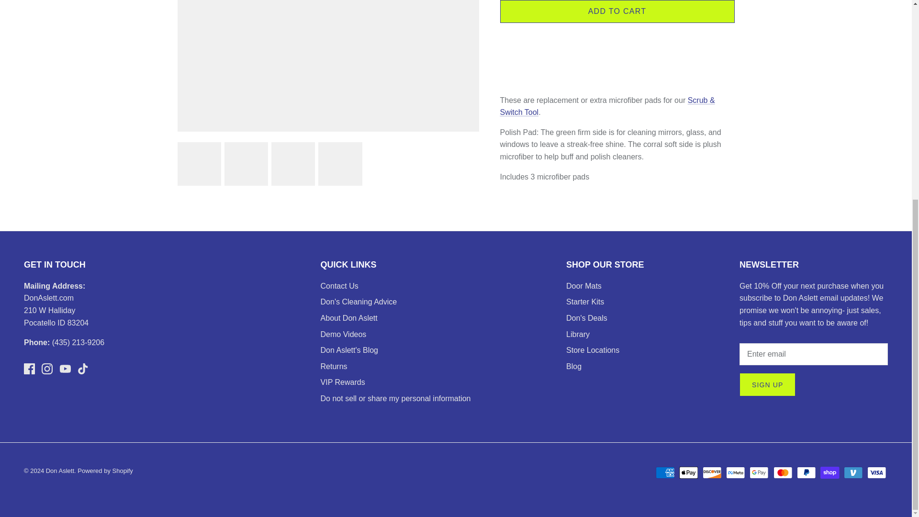  I want to click on Discover, so click(712, 473).